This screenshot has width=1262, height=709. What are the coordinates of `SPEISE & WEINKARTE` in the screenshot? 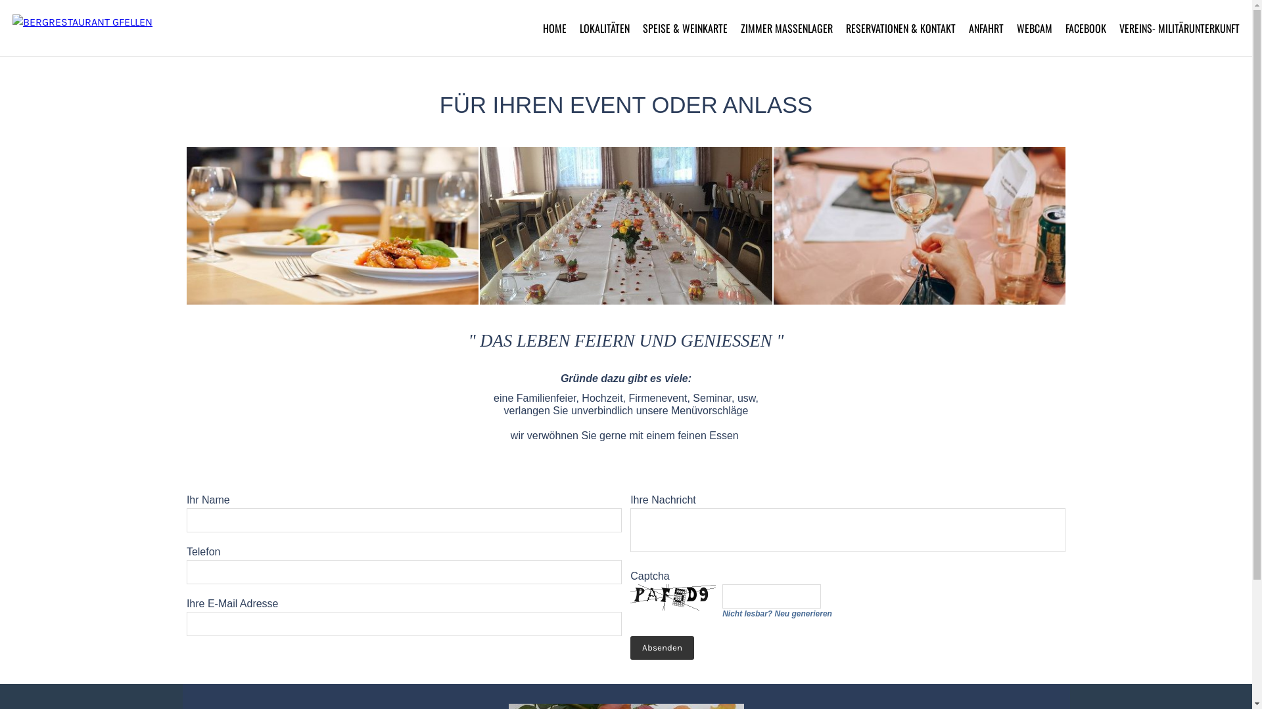 It's located at (685, 28).